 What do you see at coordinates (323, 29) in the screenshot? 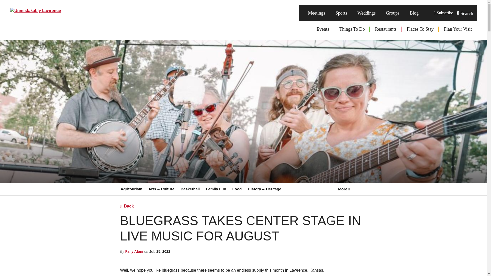
I see `Events` at bounding box center [323, 29].